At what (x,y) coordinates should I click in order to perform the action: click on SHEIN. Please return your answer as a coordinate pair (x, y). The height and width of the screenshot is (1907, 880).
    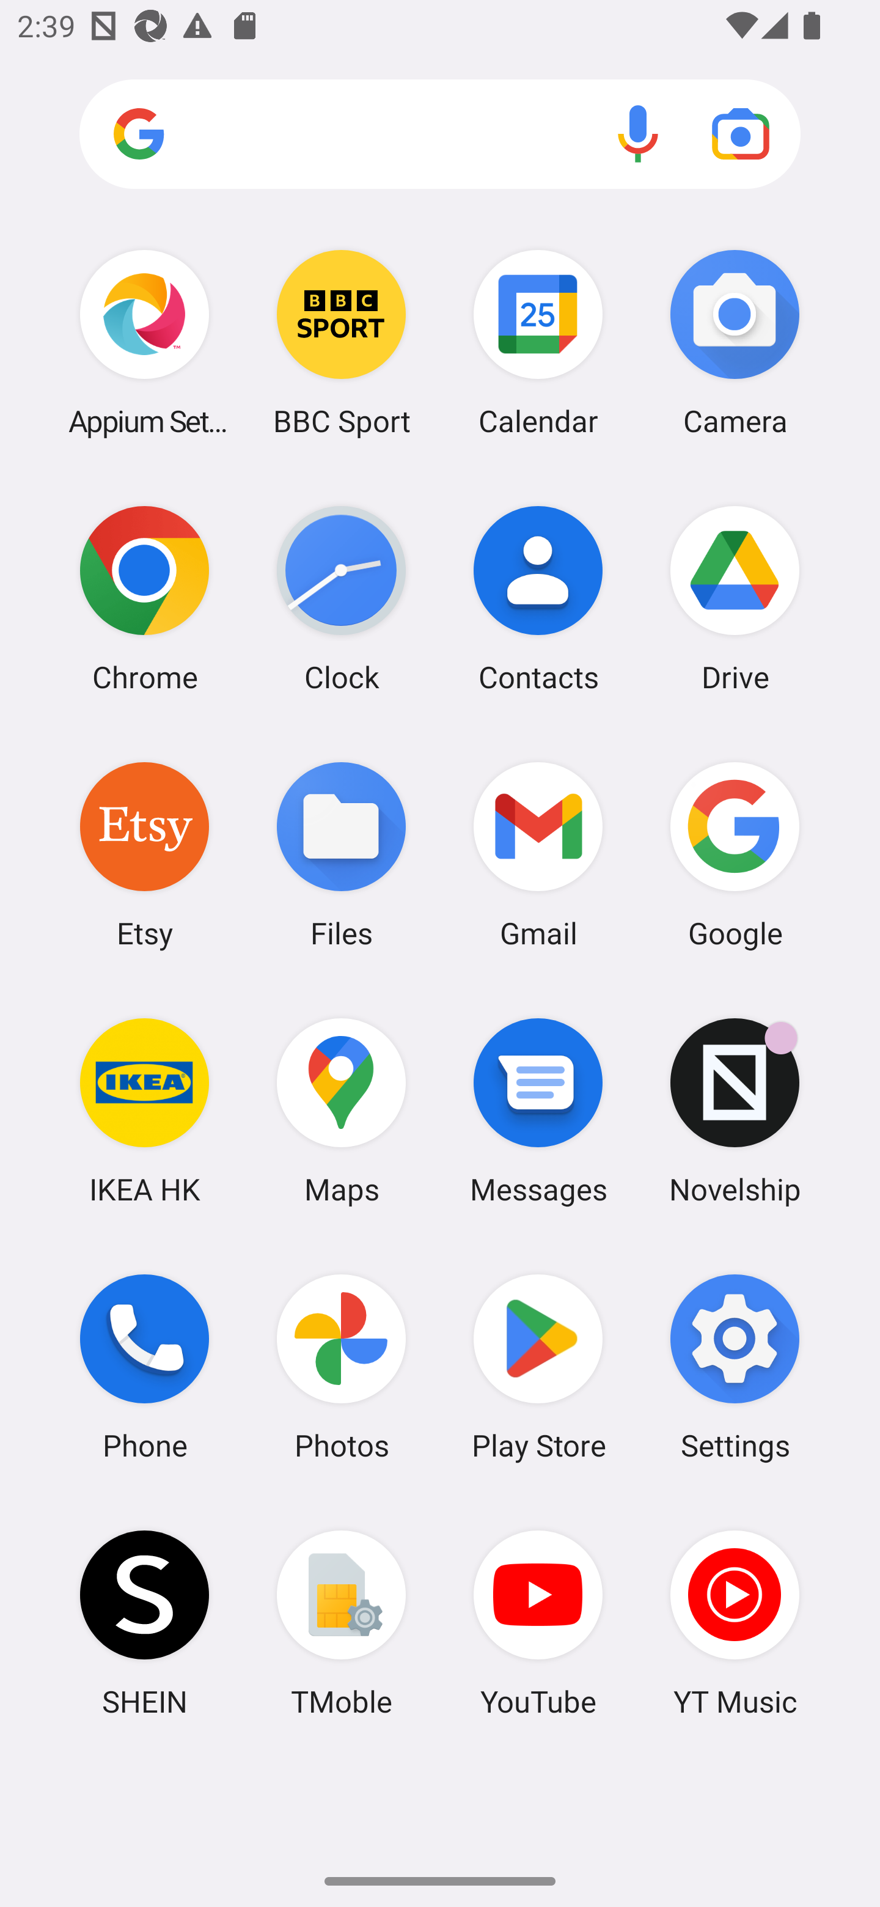
    Looking at the image, I should click on (144, 1623).